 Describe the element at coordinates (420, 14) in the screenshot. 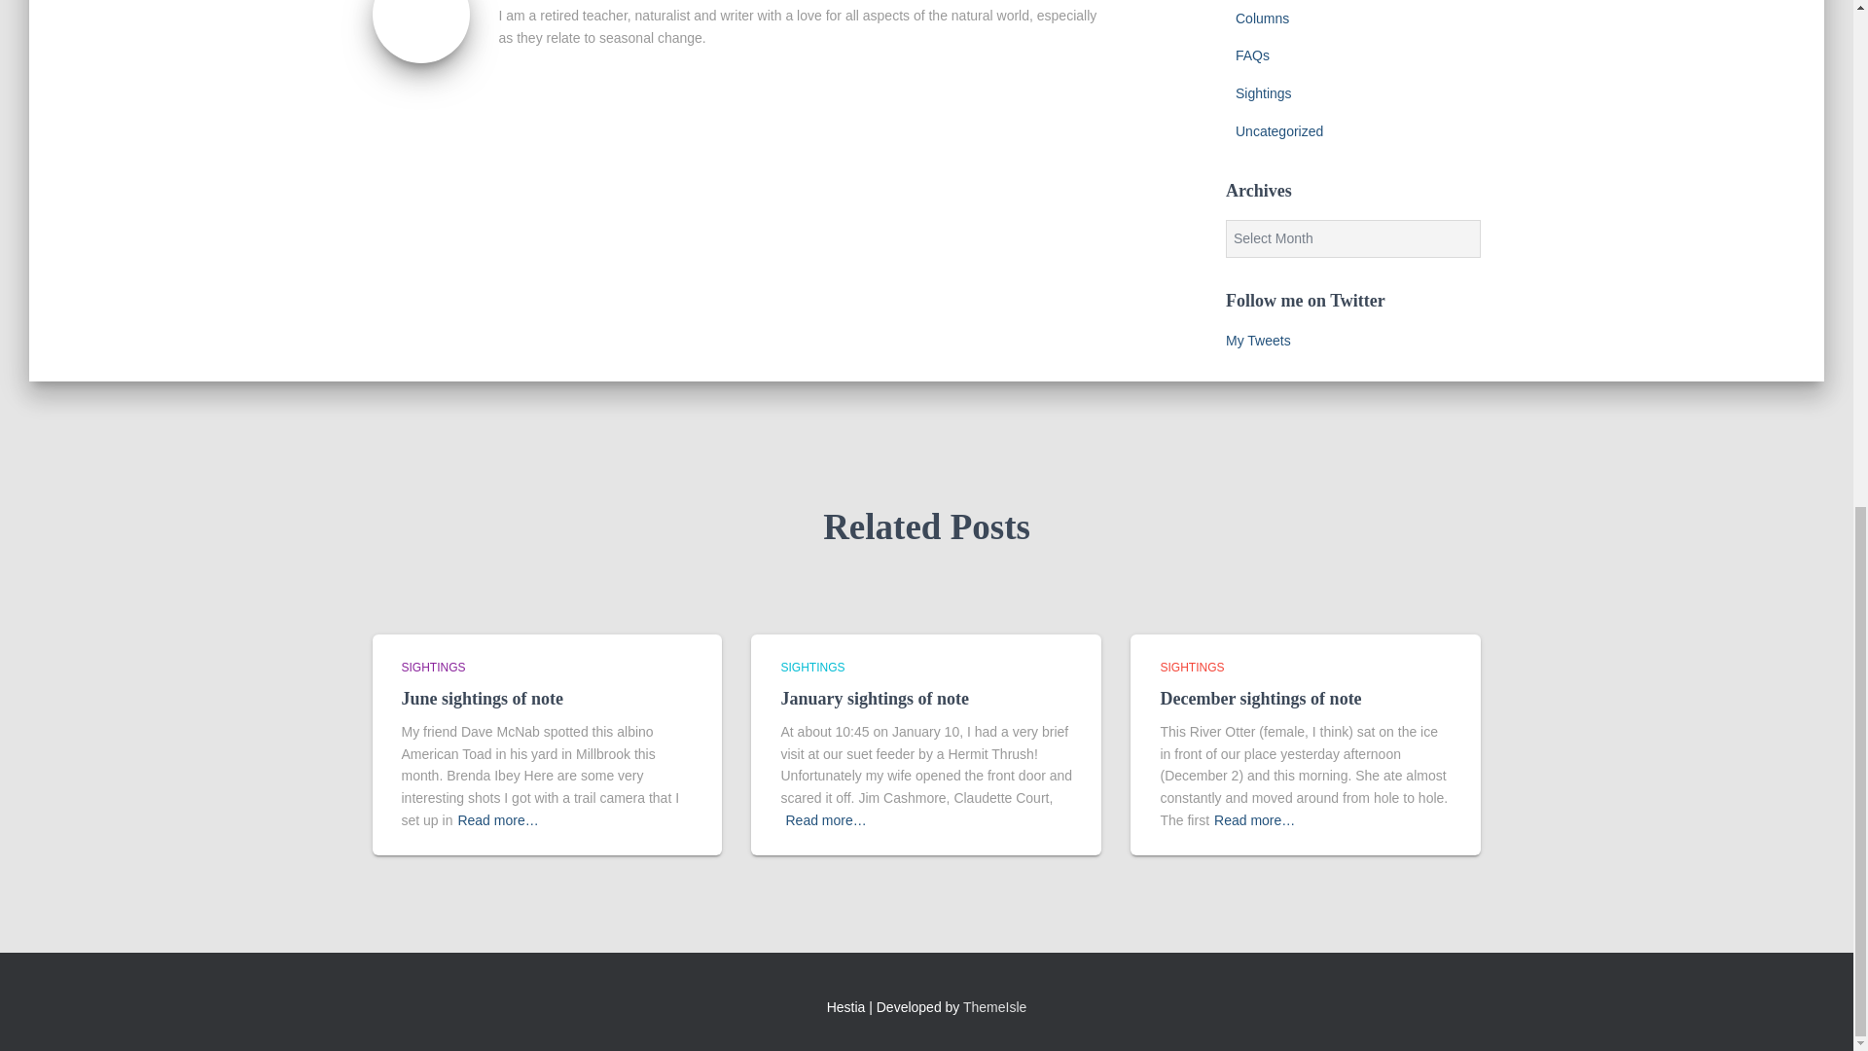

I see `Drew Monkman` at that location.